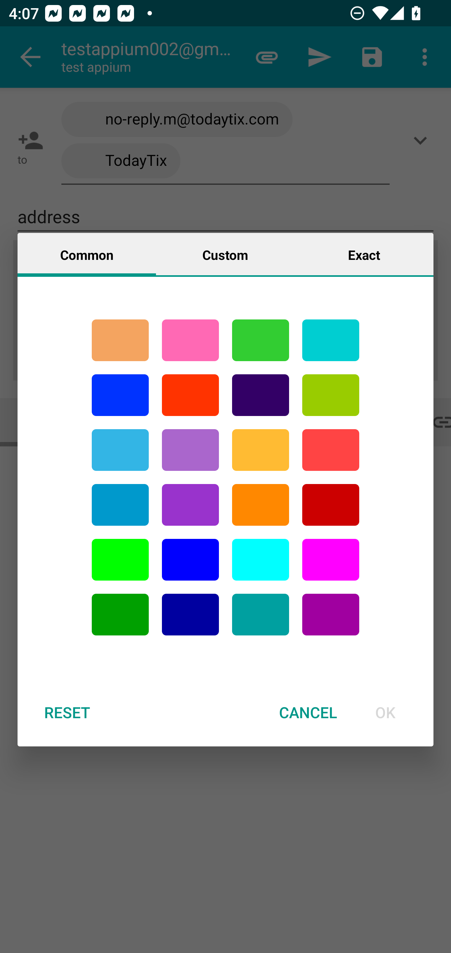 This screenshot has width=451, height=953. Describe the element at coordinates (364, 254) in the screenshot. I see `Exact` at that location.